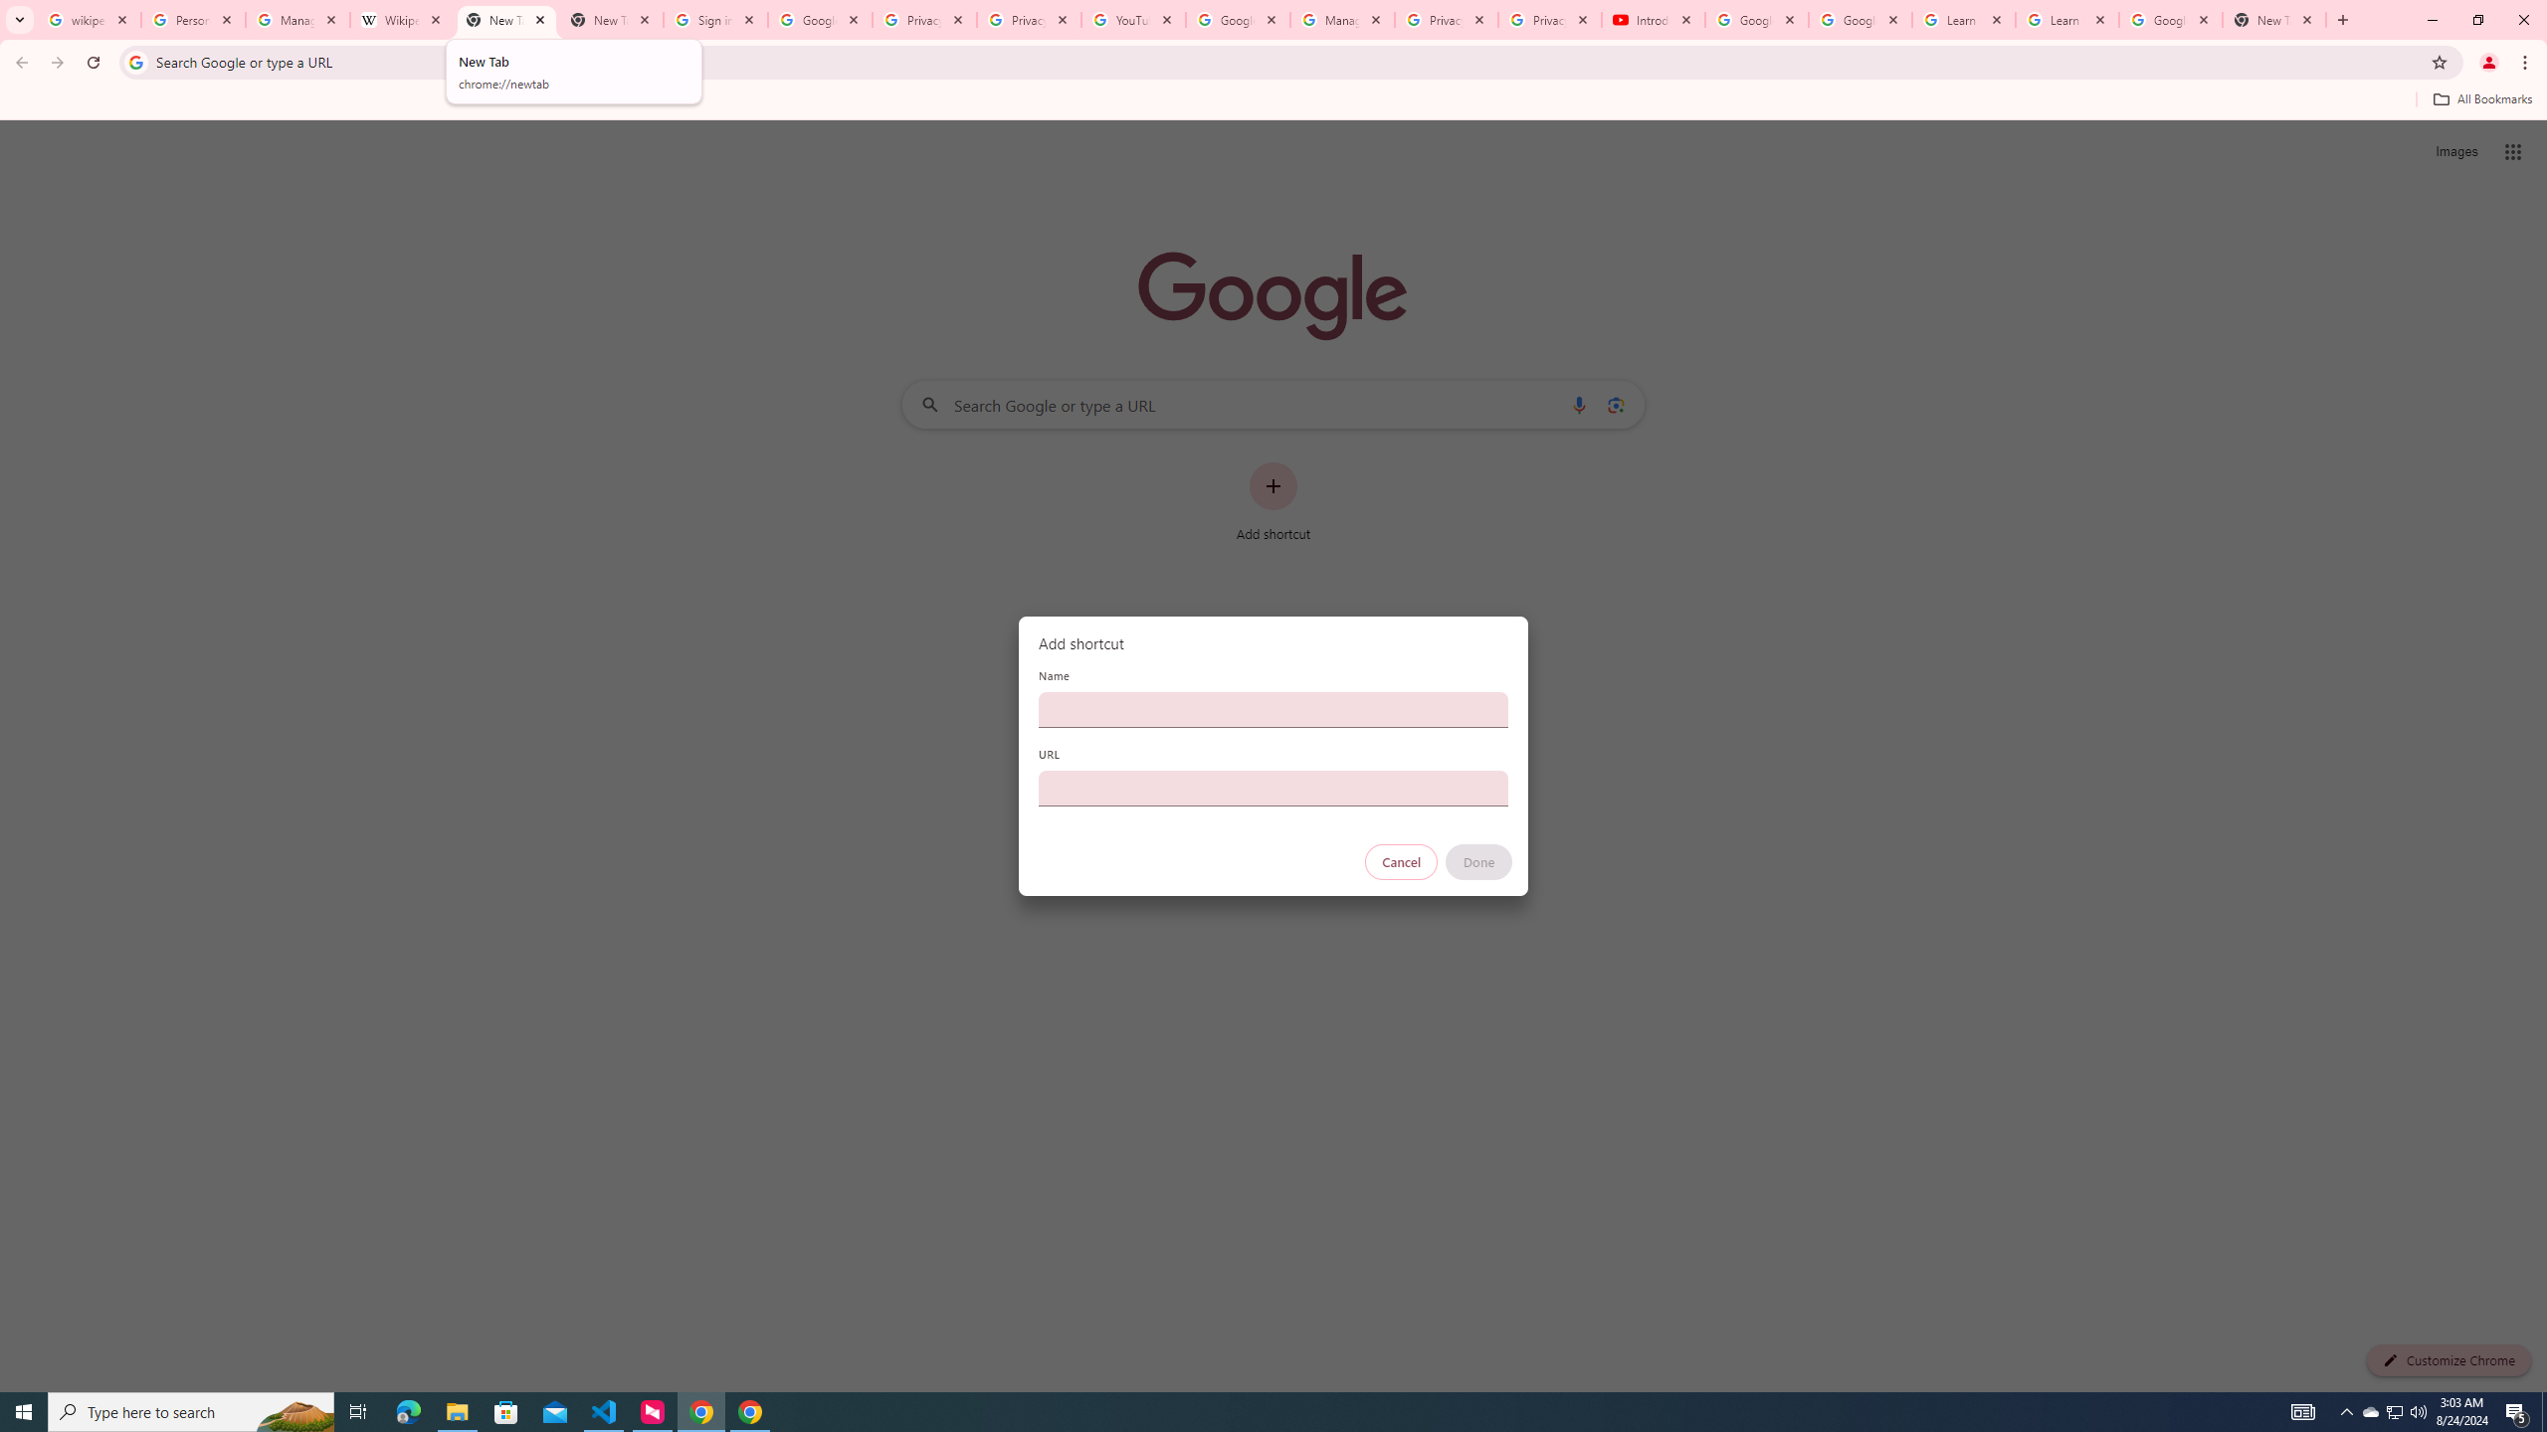 This screenshot has height=1432, width=2547. What do you see at coordinates (1757, 20) in the screenshot?
I see `Google Account Help` at bounding box center [1757, 20].